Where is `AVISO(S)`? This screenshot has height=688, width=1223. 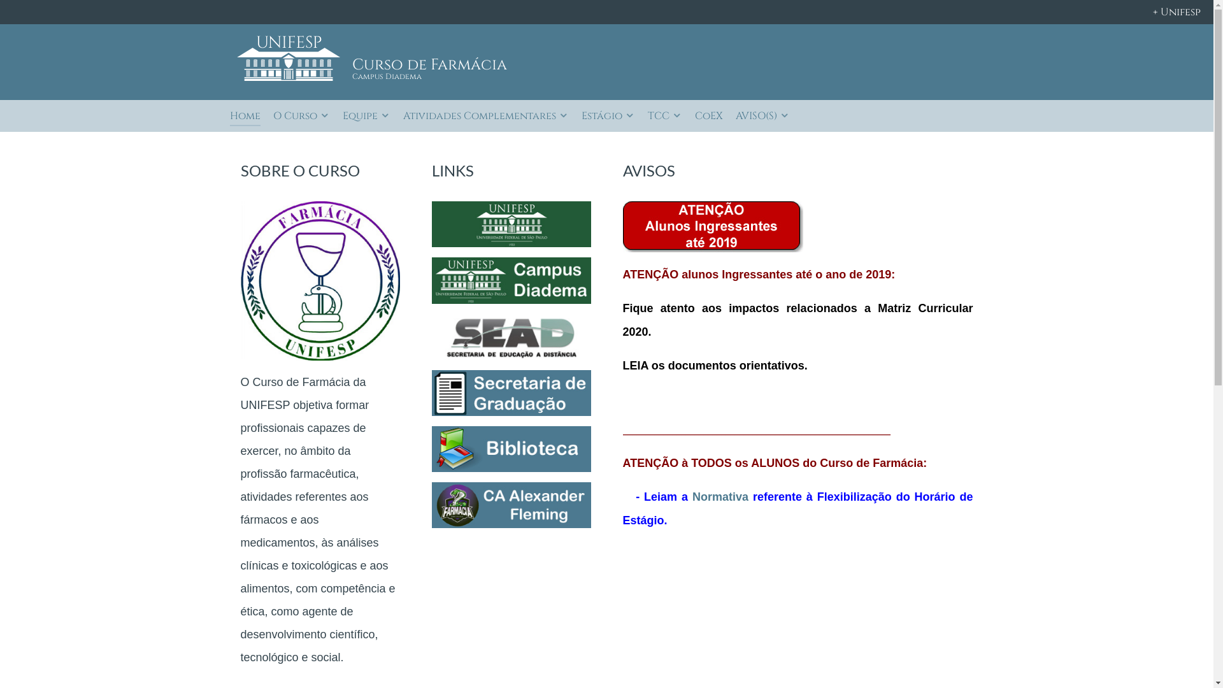
AVISO(S) is located at coordinates (762, 117).